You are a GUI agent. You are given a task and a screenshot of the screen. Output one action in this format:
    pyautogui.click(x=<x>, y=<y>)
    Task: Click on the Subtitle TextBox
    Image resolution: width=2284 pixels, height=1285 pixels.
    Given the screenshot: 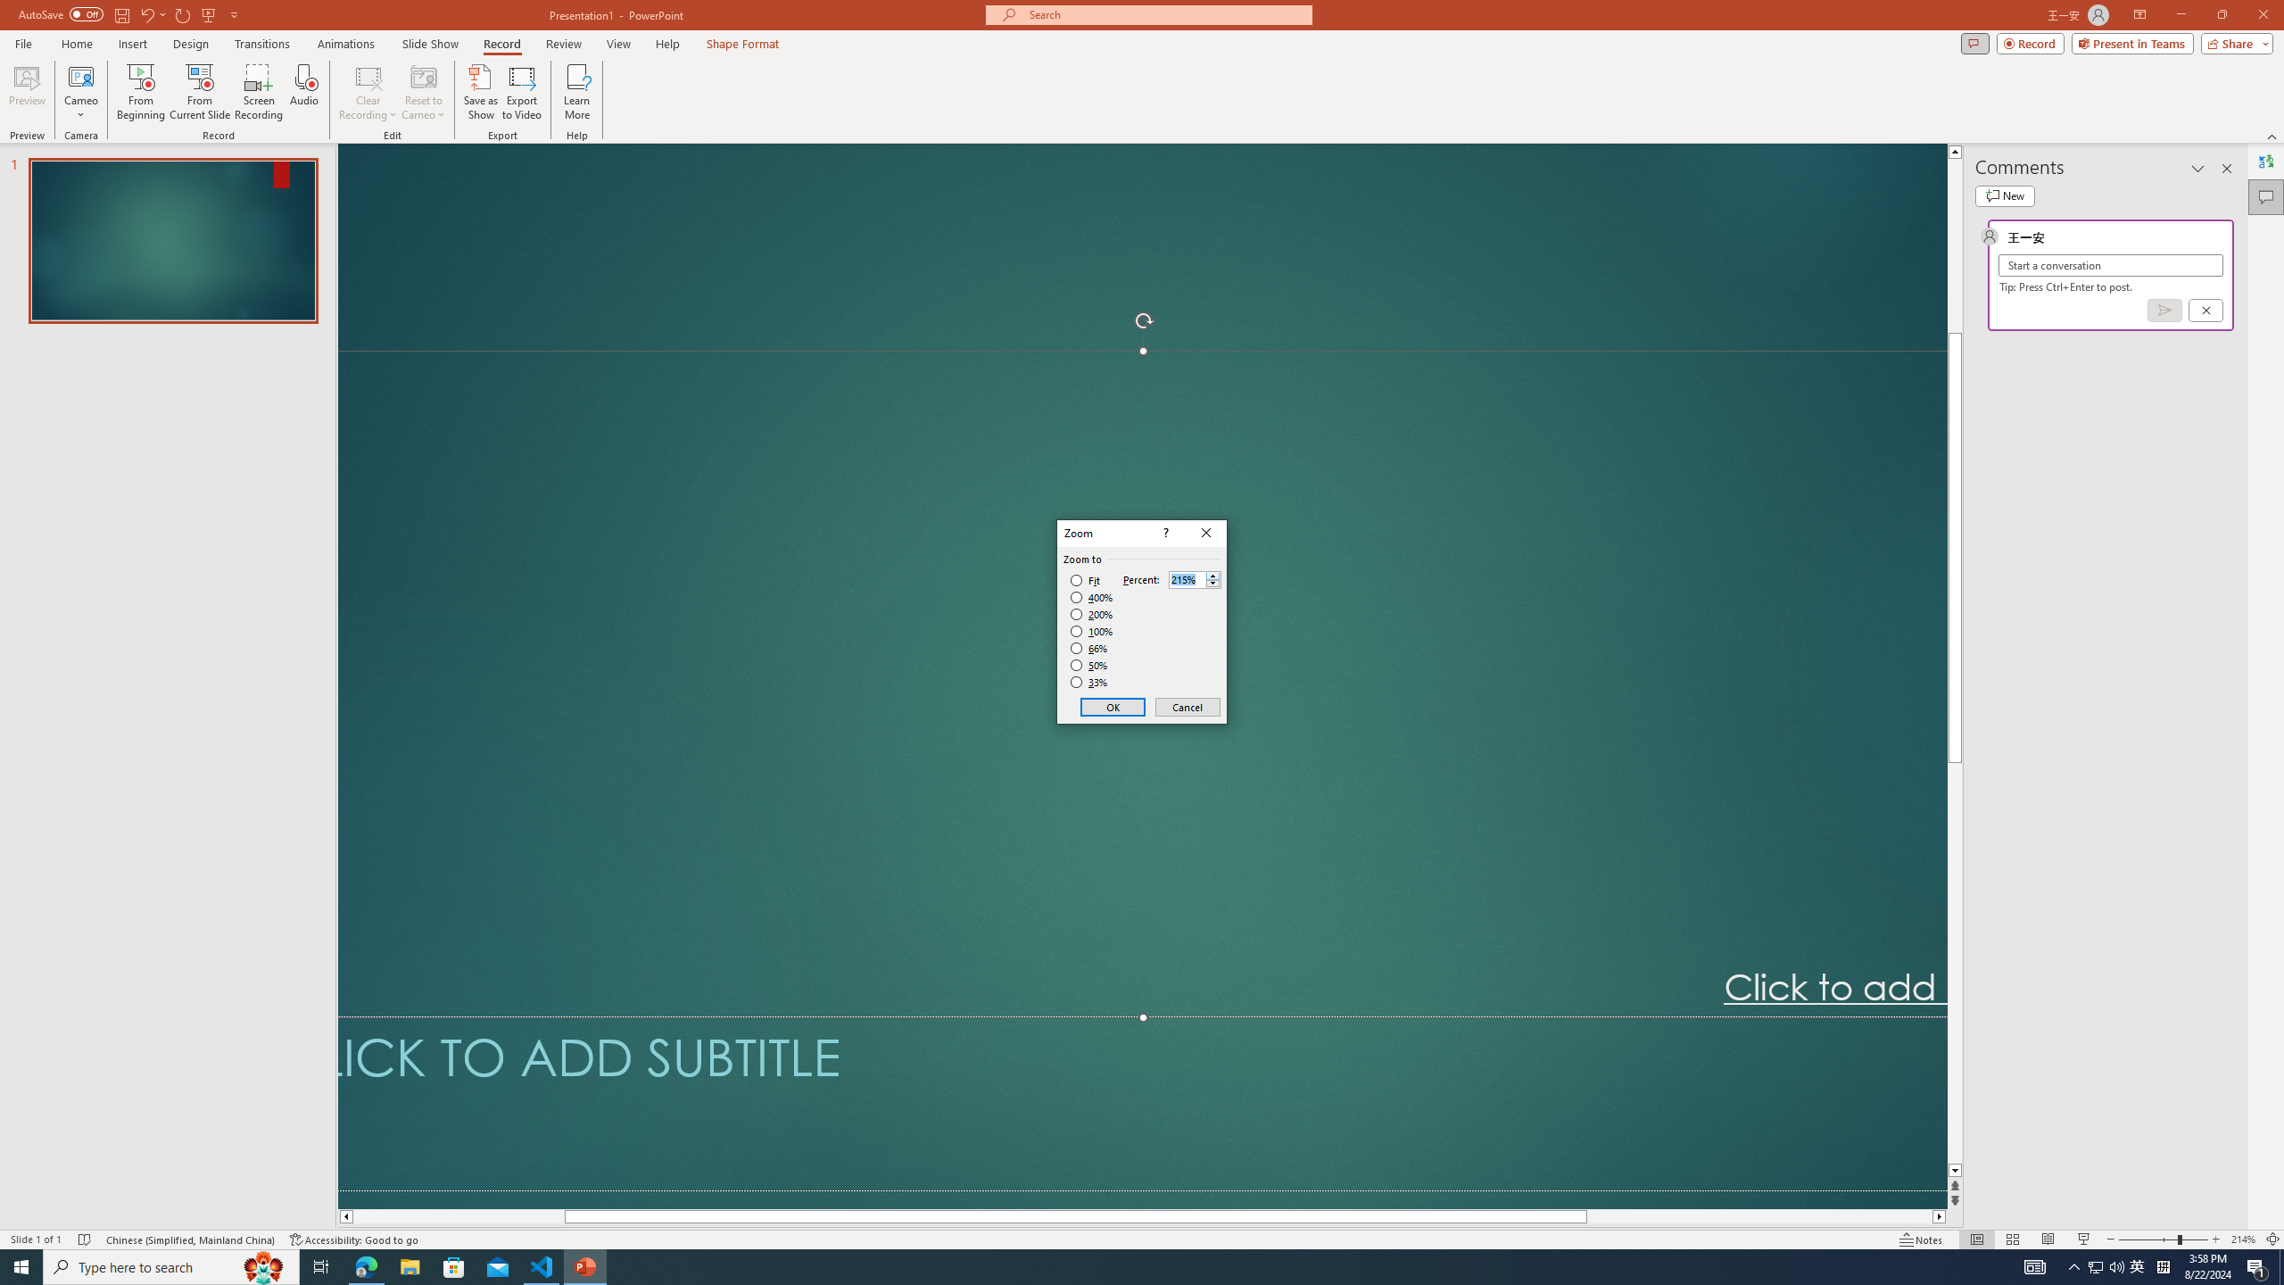 What is the action you would take?
    pyautogui.click(x=1142, y=1103)
    